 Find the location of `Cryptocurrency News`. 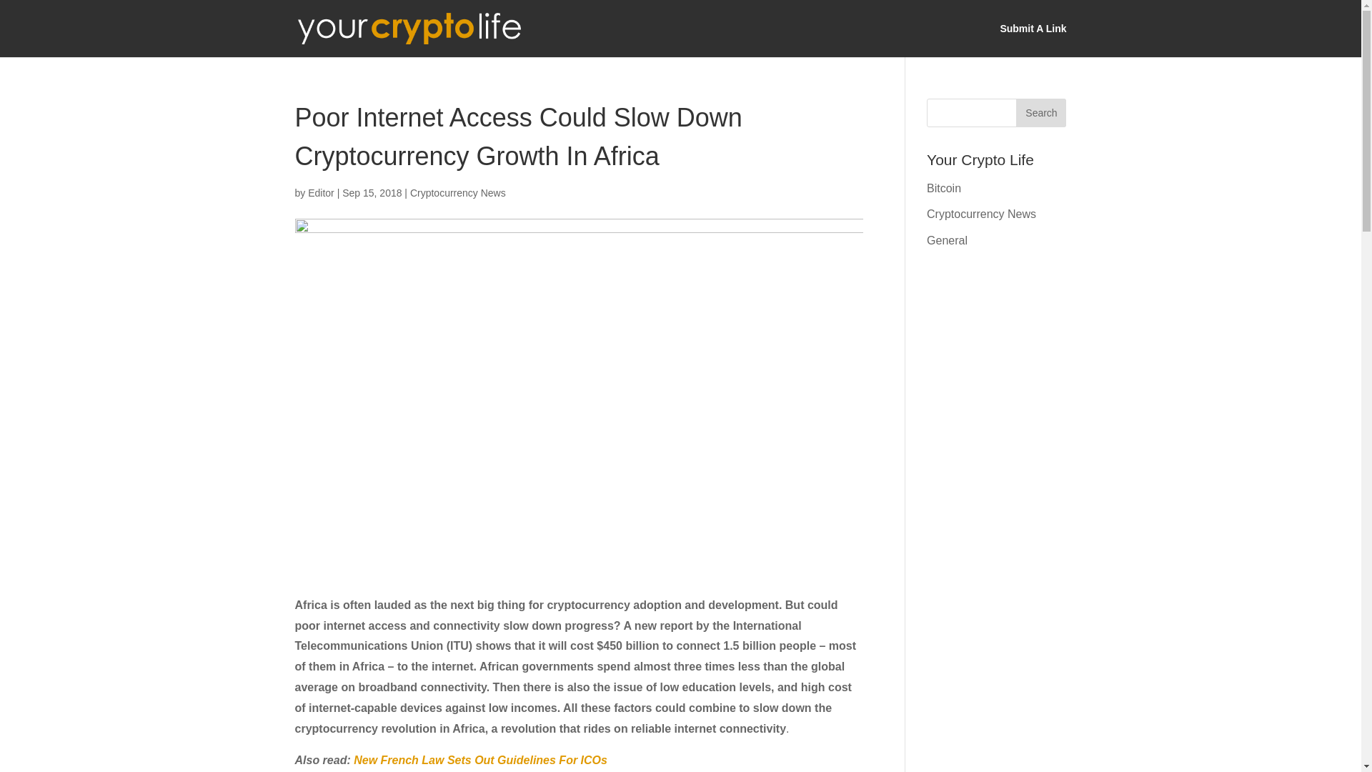

Cryptocurrency News is located at coordinates (981, 213).